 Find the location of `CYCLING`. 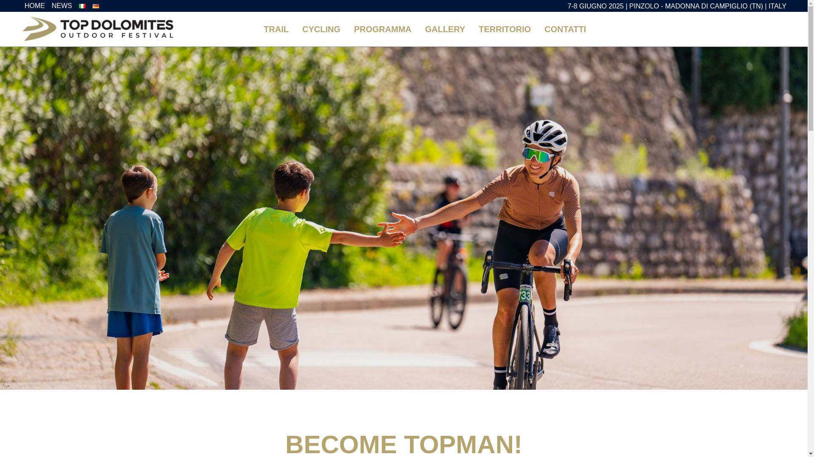

CYCLING is located at coordinates (321, 29).